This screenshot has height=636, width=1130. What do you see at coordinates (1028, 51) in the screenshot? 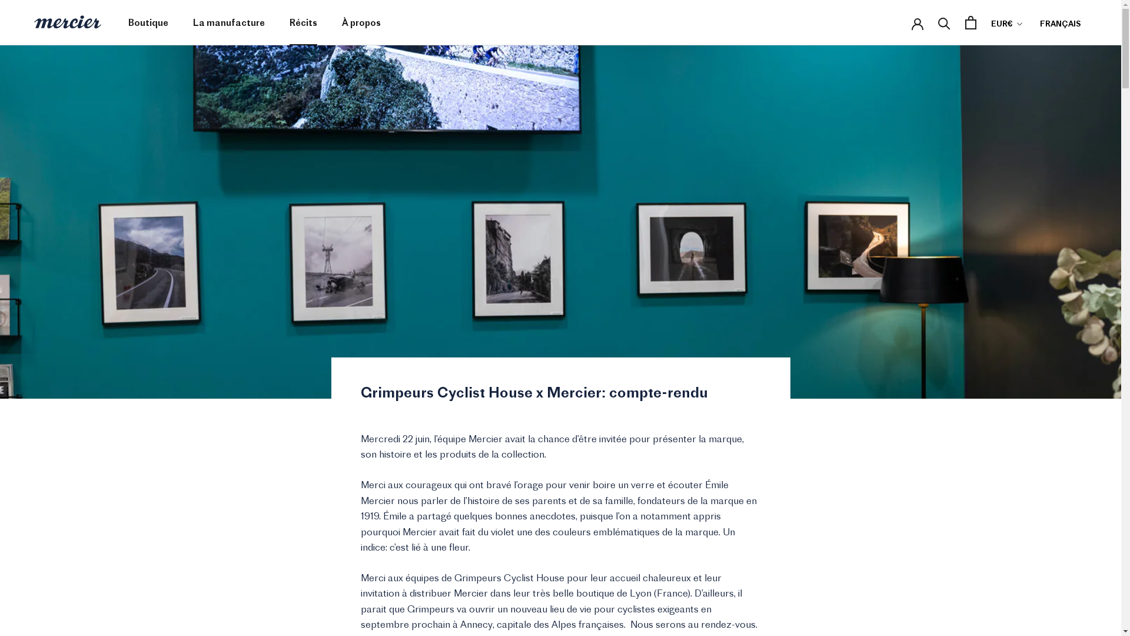
I see `AED` at bounding box center [1028, 51].